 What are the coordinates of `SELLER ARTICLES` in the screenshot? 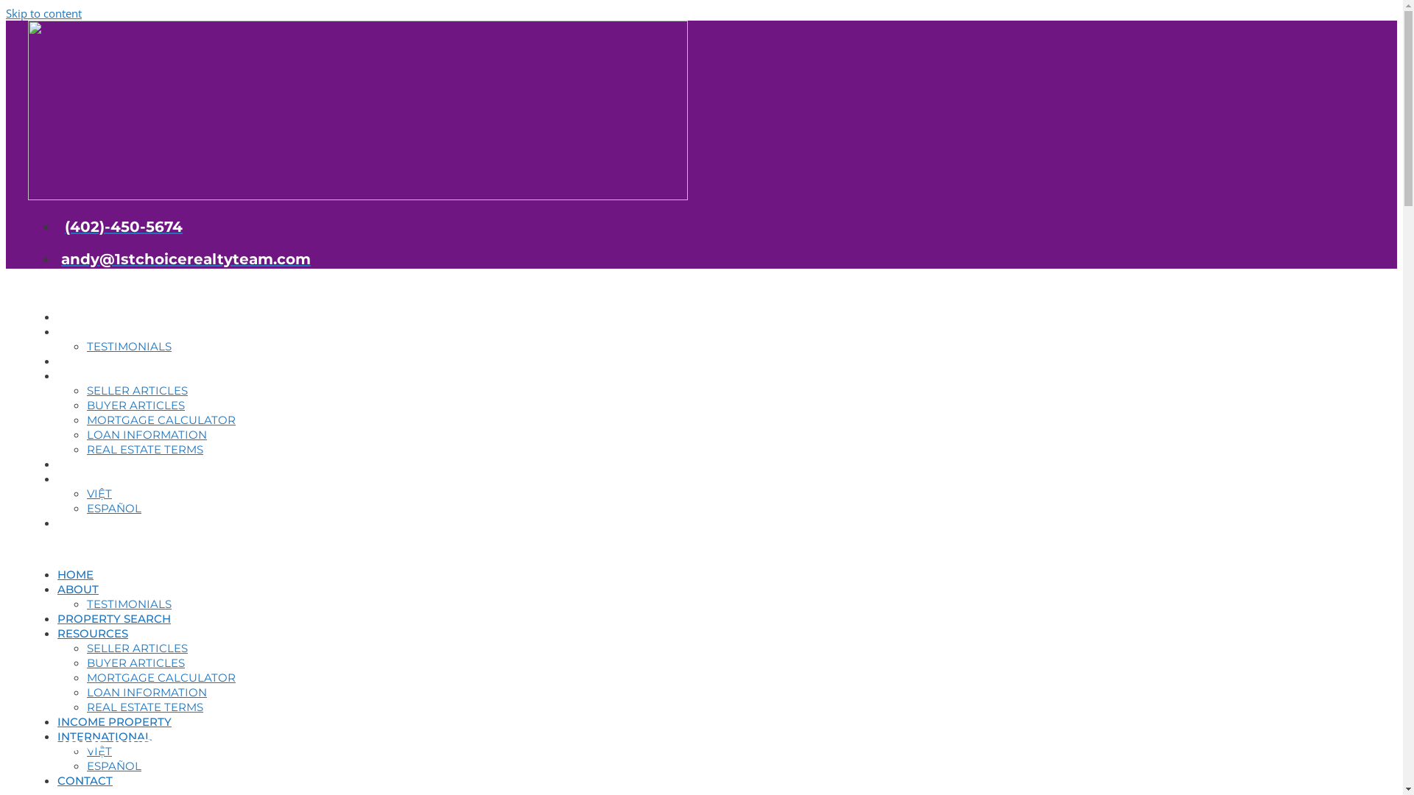 It's located at (137, 390).